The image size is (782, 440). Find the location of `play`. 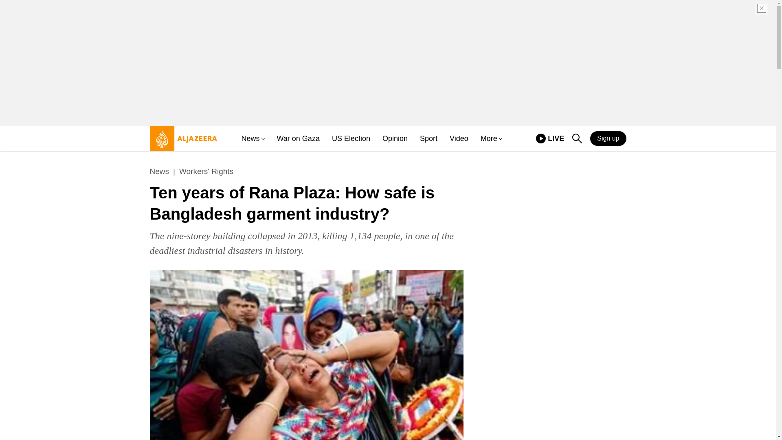

play is located at coordinates (541, 139).